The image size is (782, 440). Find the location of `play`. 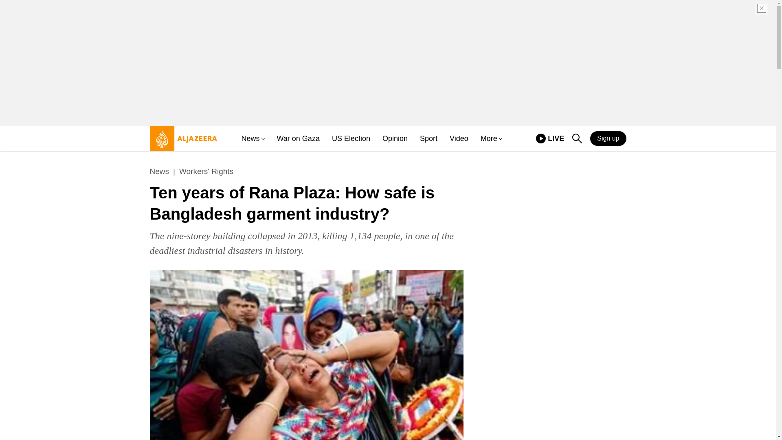

play is located at coordinates (541, 139).